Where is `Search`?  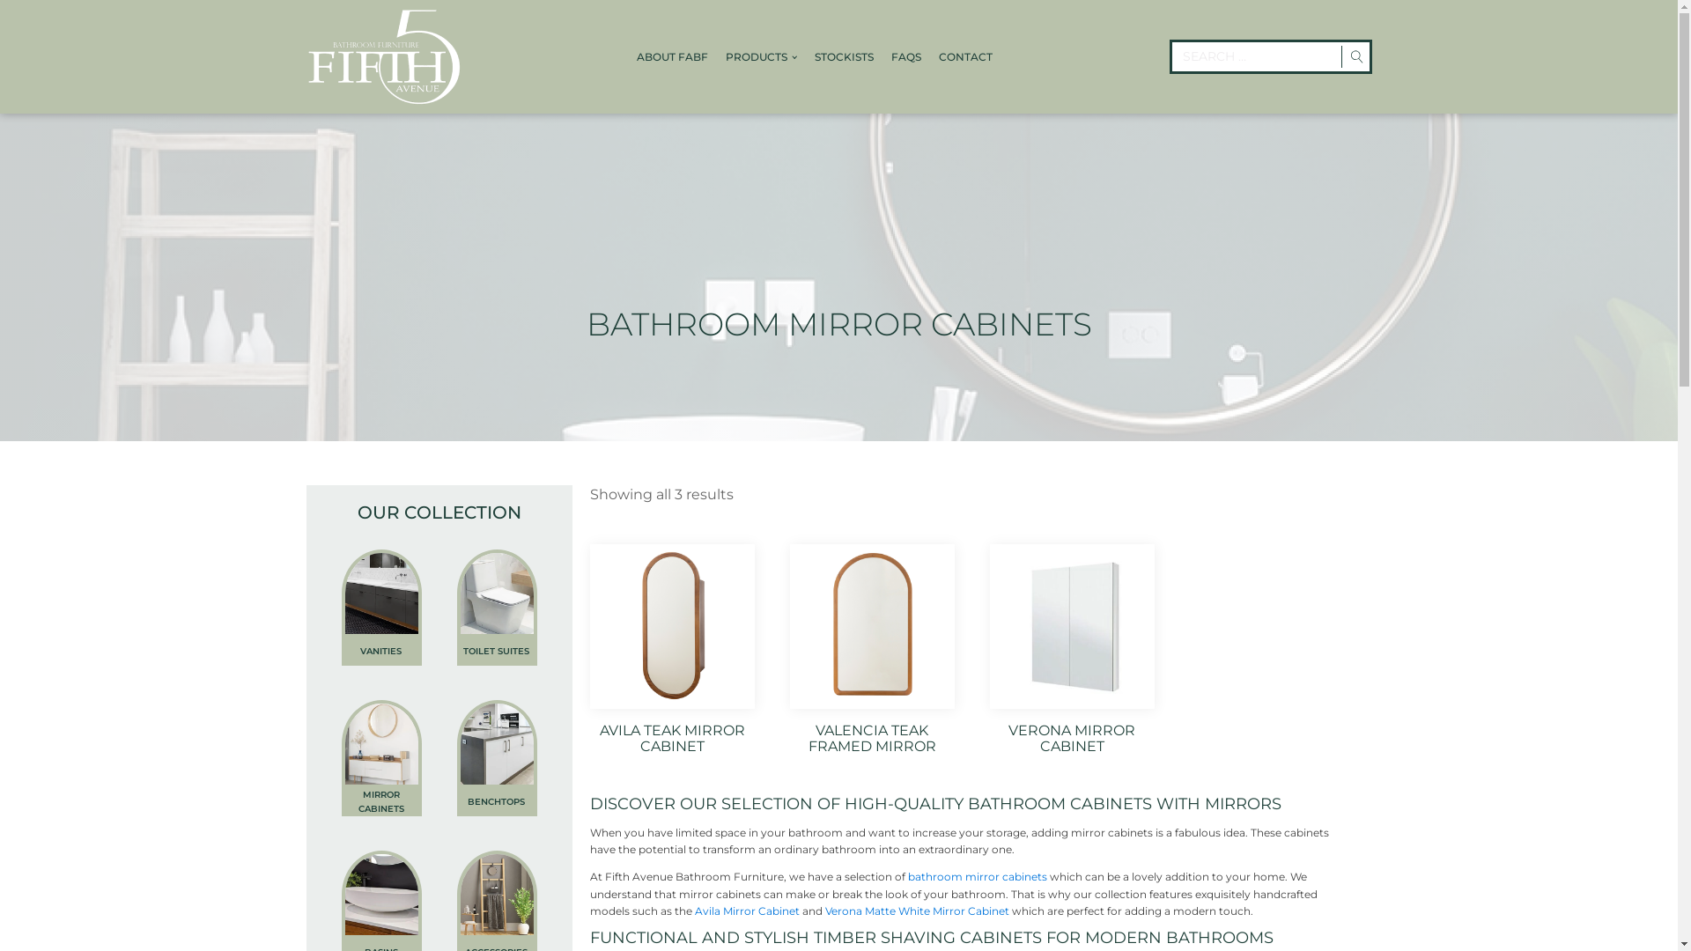 Search is located at coordinates (32, 18).